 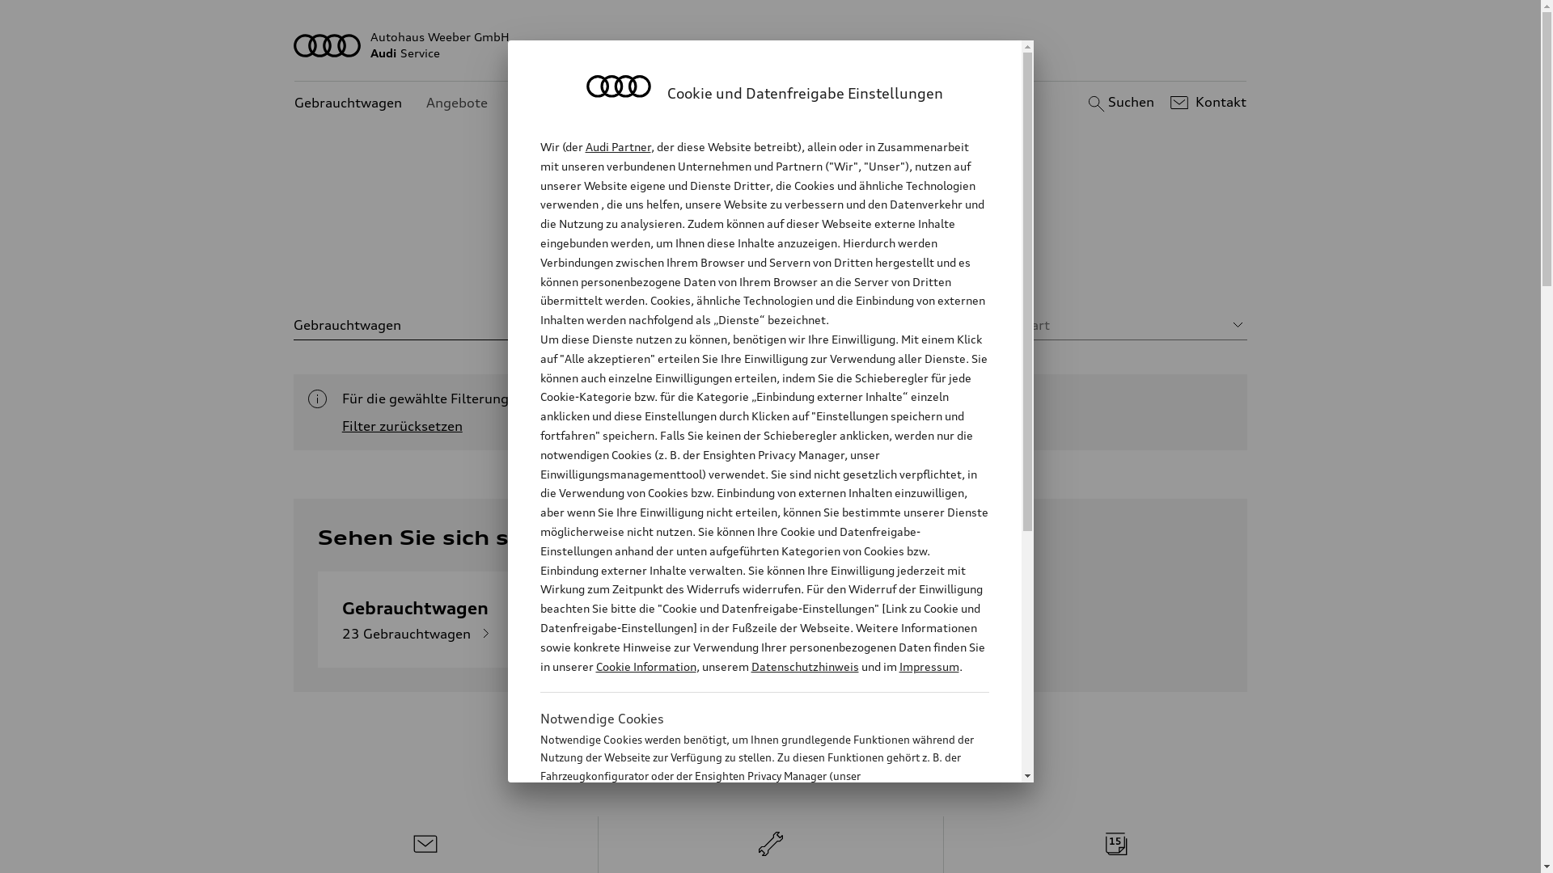 What do you see at coordinates (771, 45) in the screenshot?
I see `Autohaus Weeber GmbH
AudiService` at bounding box center [771, 45].